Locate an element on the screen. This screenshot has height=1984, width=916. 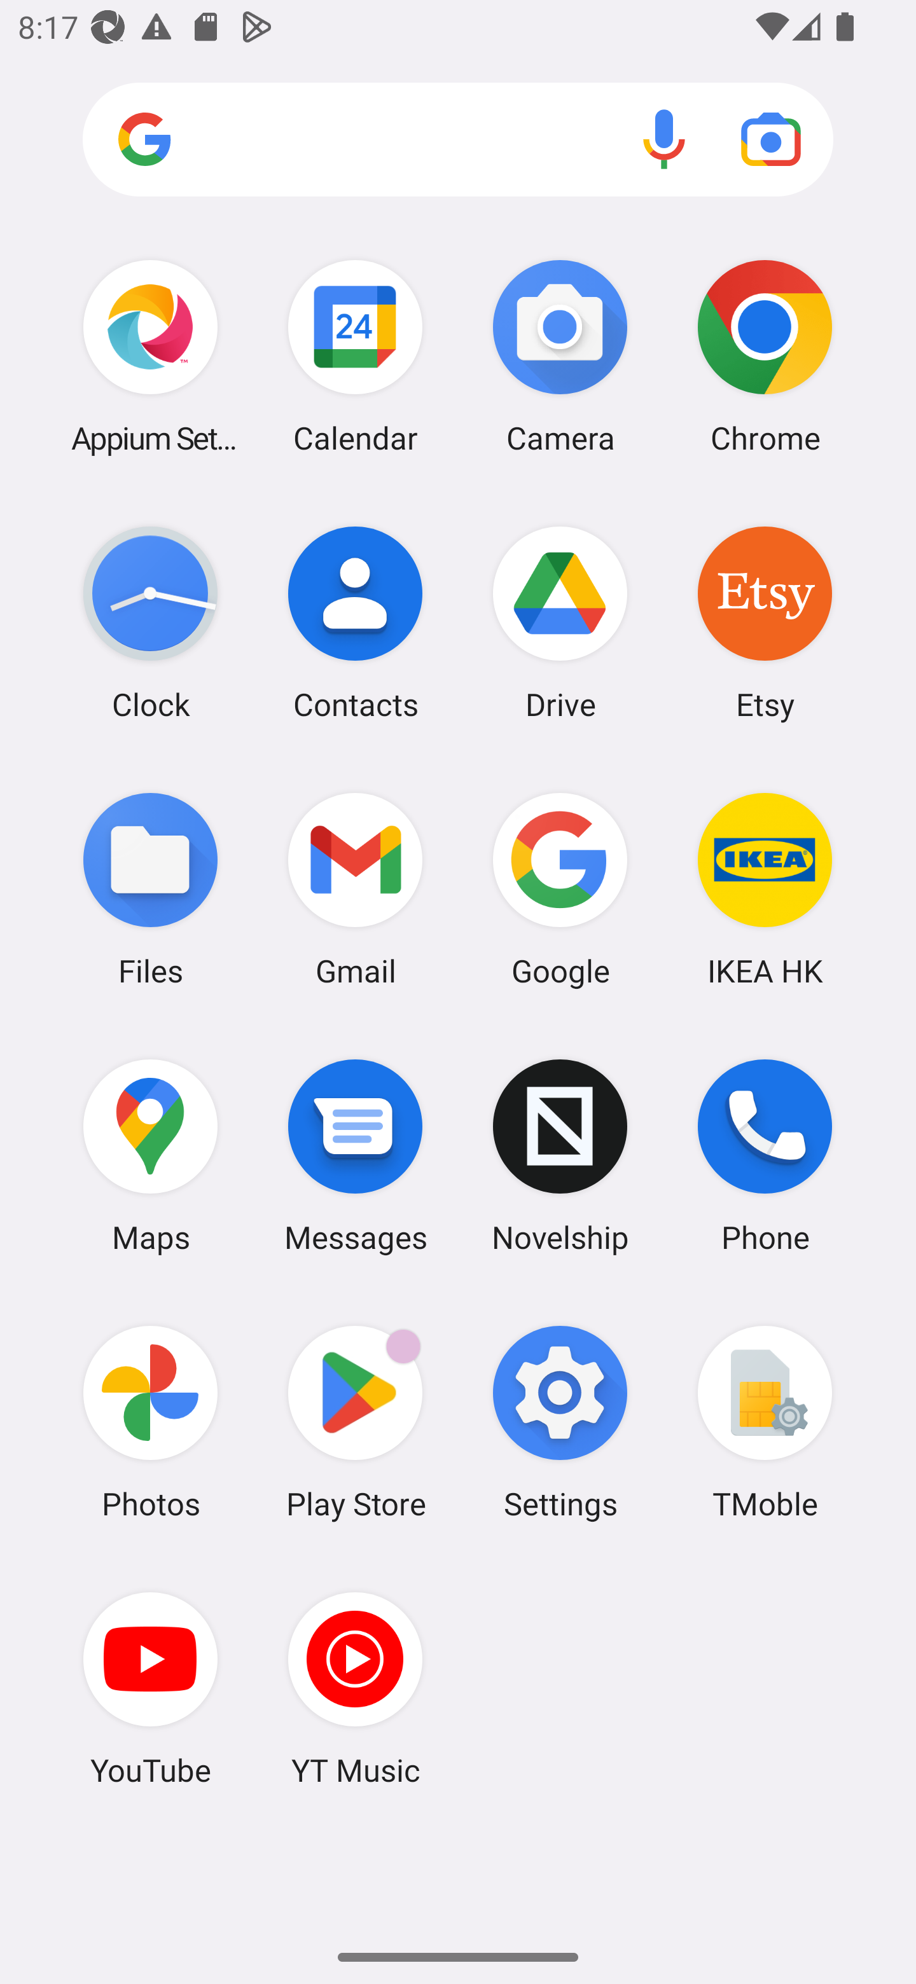
Drive is located at coordinates (560, 623).